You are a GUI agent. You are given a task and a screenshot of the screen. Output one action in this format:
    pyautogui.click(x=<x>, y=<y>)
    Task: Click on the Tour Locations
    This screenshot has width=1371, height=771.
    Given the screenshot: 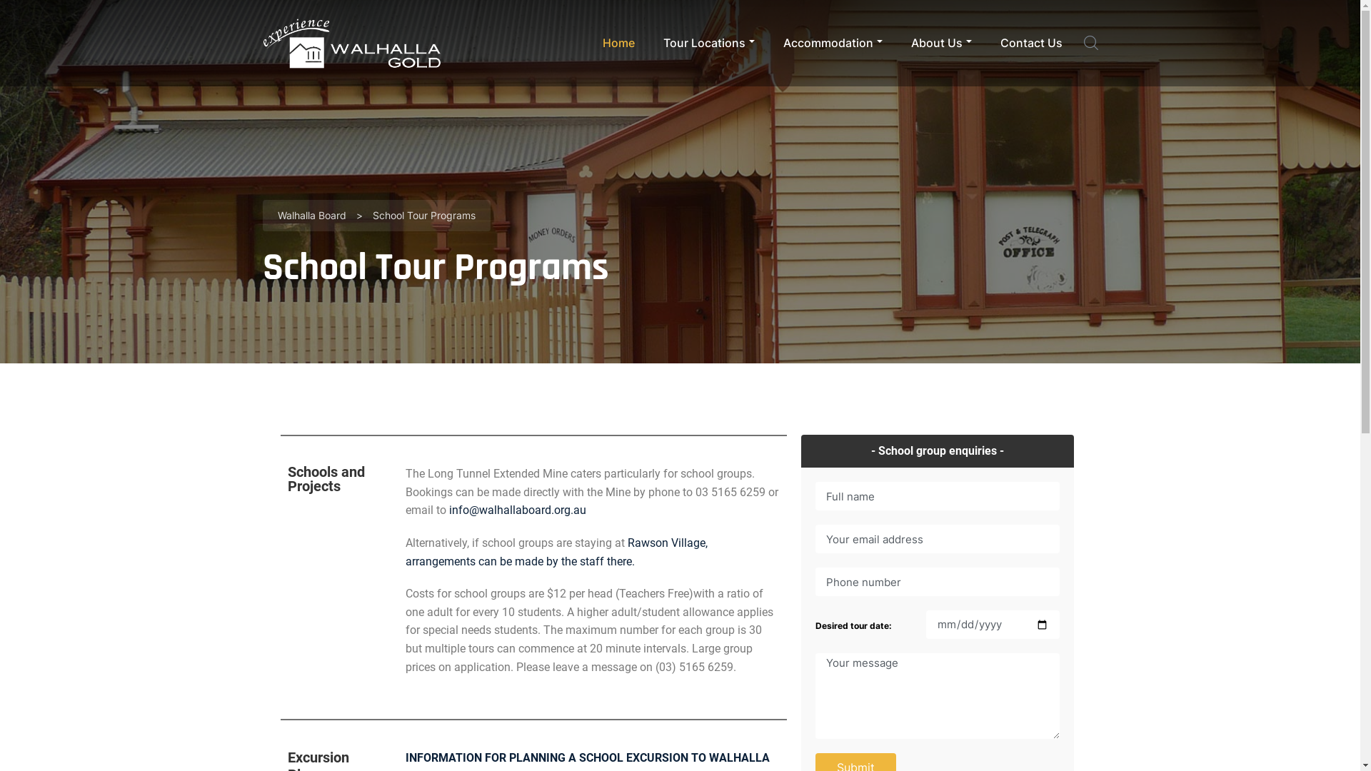 What is the action you would take?
    pyautogui.click(x=708, y=44)
    